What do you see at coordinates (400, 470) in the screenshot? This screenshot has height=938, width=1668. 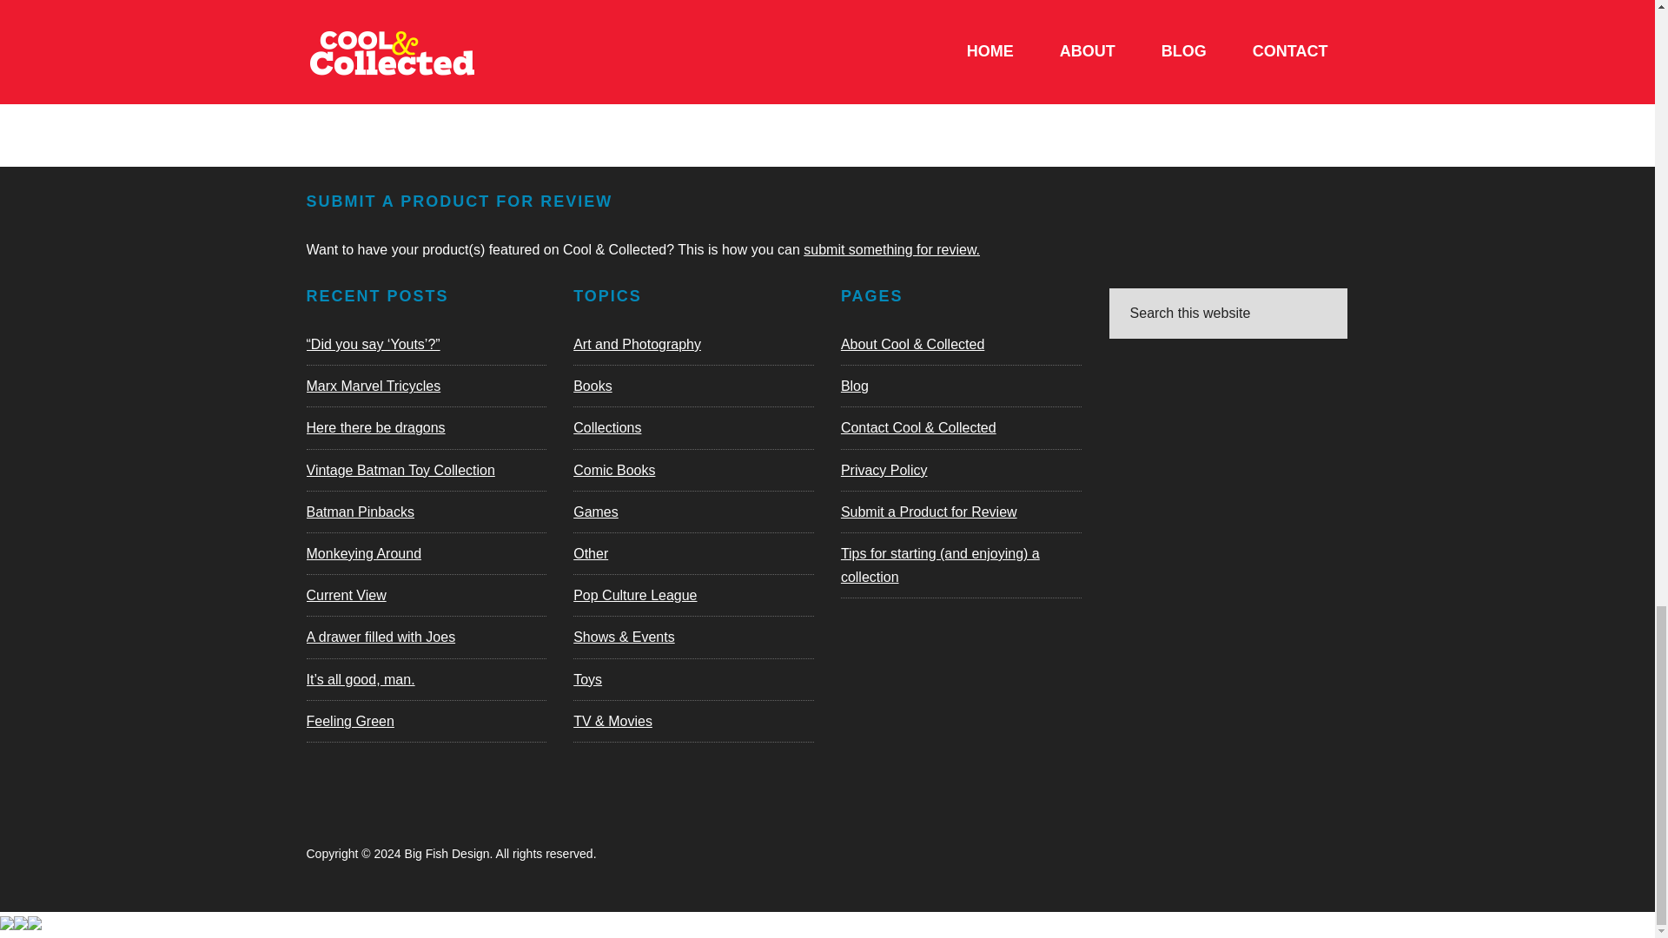 I see `Vintage Batman Toy Collection` at bounding box center [400, 470].